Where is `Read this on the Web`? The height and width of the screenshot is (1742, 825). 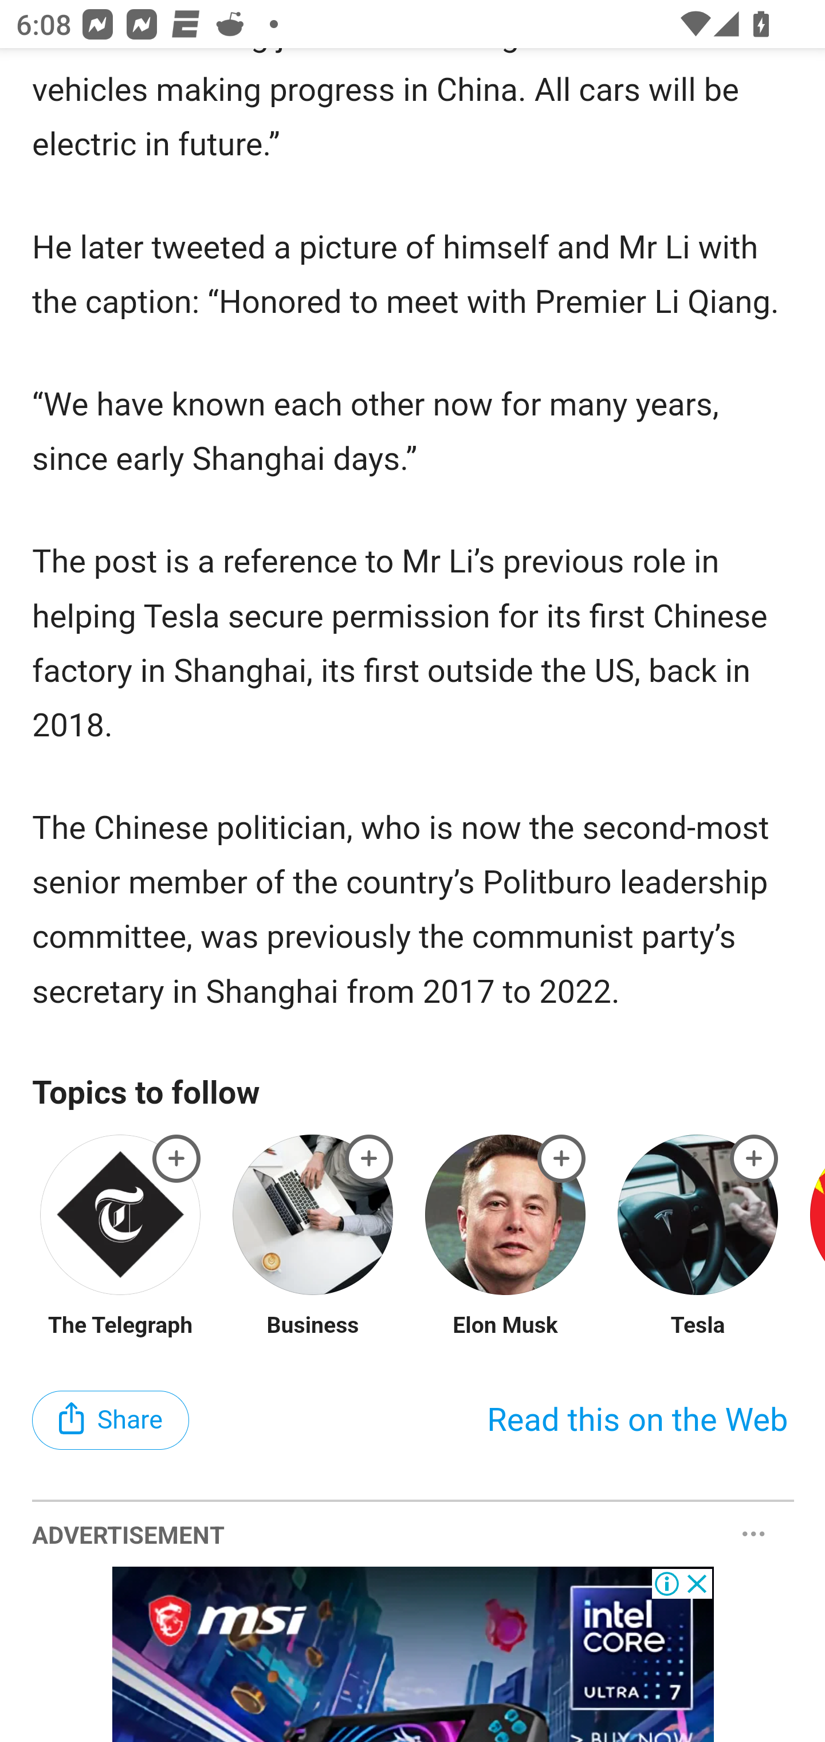
Read this on the Web is located at coordinates (637, 1422).